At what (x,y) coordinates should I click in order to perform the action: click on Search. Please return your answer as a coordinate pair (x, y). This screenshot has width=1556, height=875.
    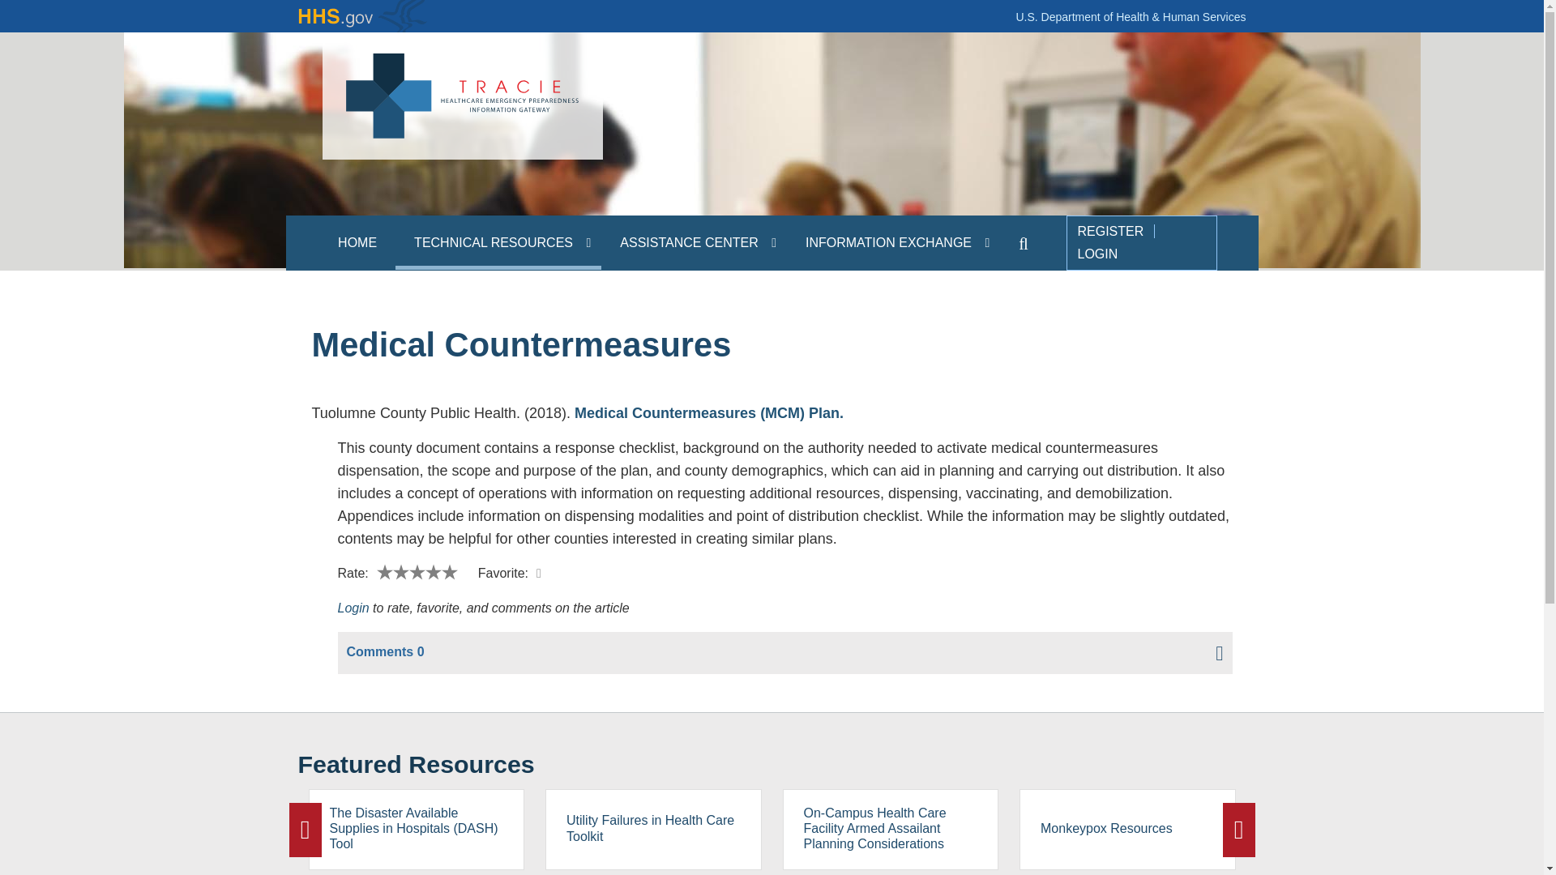
    Looking at the image, I should click on (1024, 241).